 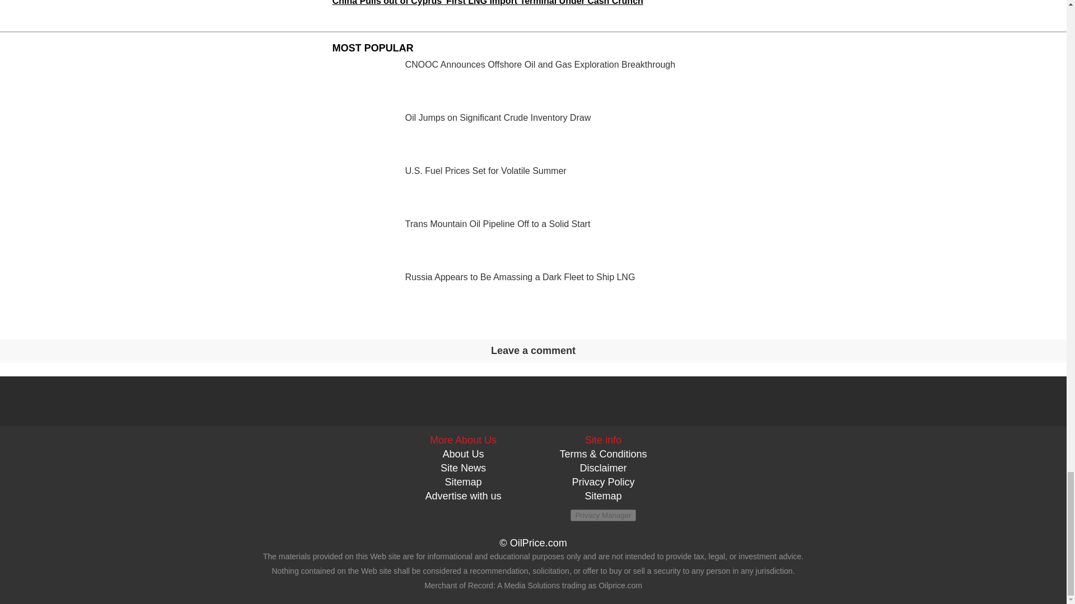 What do you see at coordinates (533, 190) in the screenshot?
I see `U.S. Fuel Prices Set for Volatile Summer` at bounding box center [533, 190].